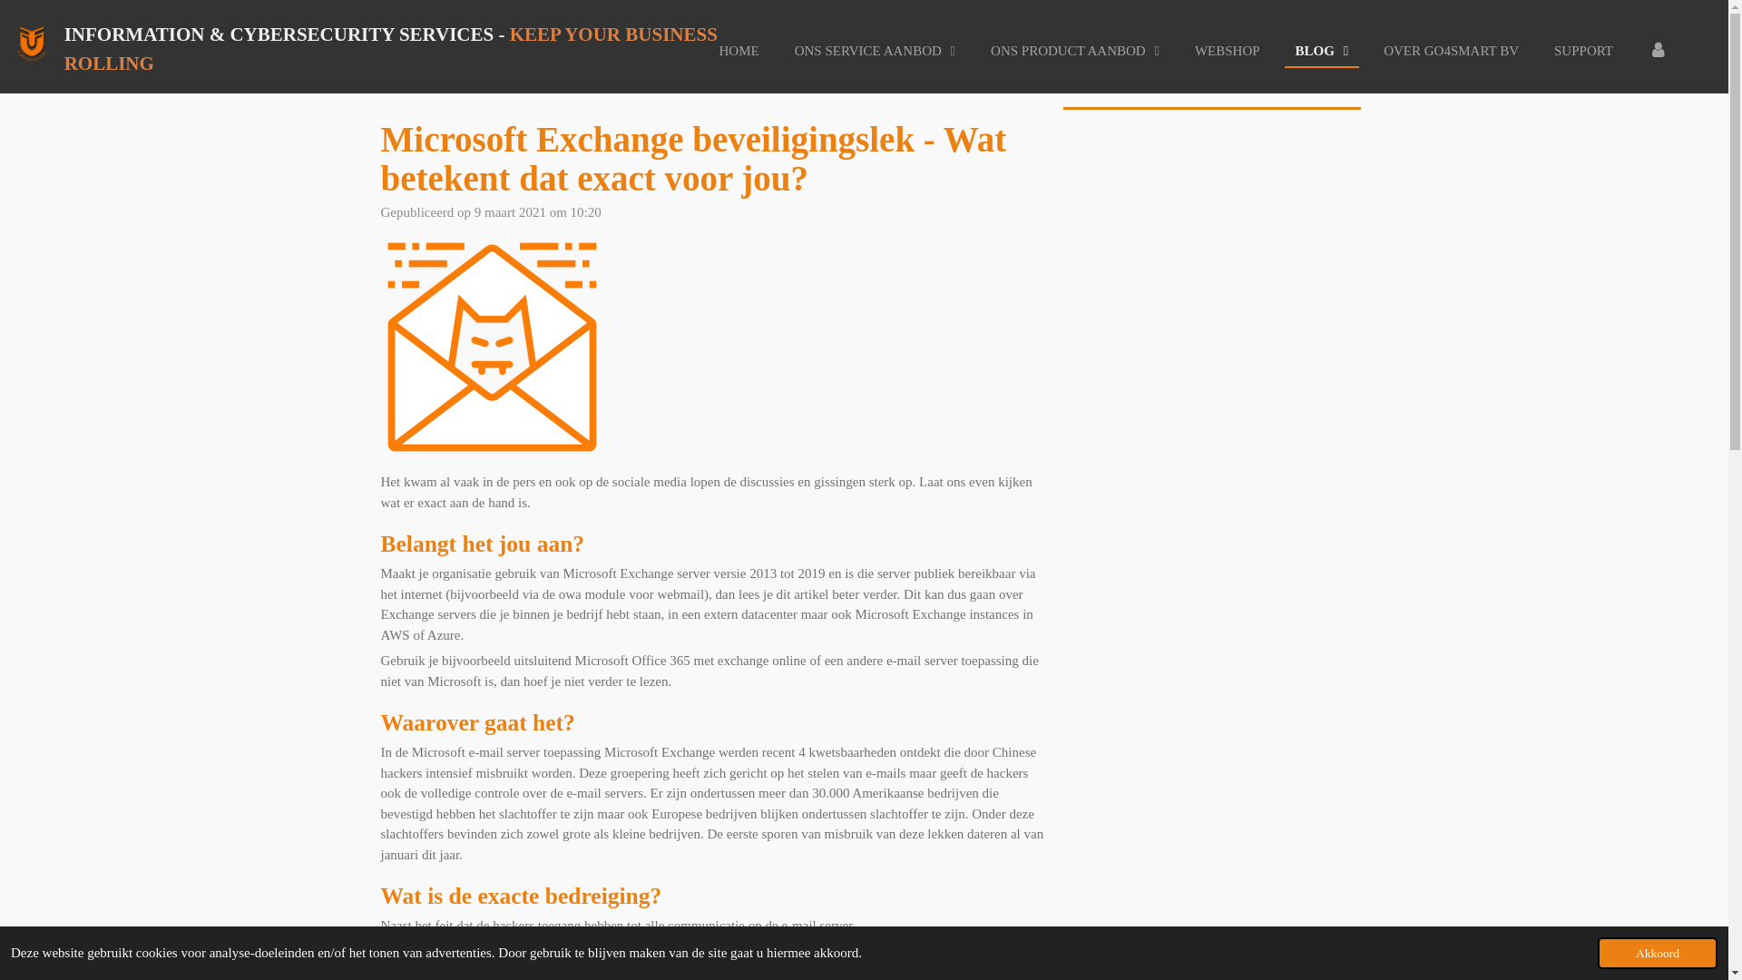 The image size is (1742, 980). I want to click on Account, so click(1659, 51).